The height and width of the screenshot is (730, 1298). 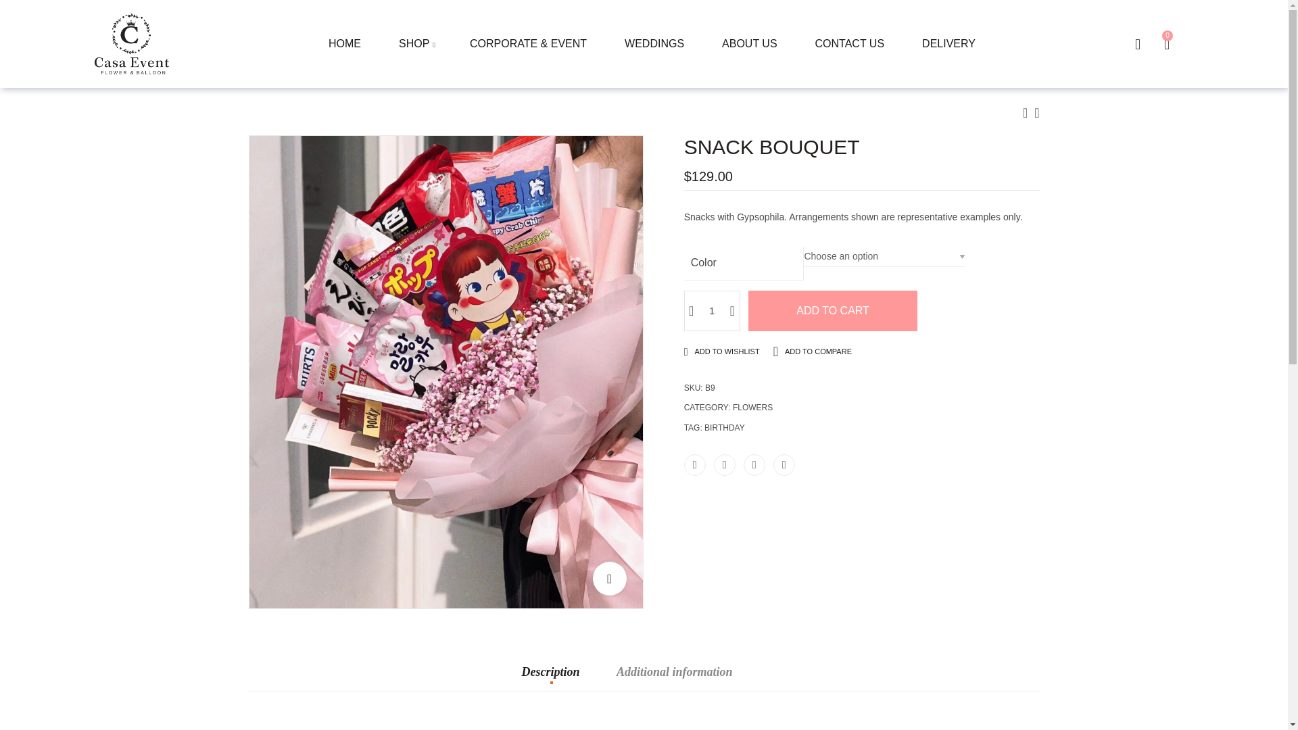 What do you see at coordinates (654, 43) in the screenshot?
I see `WEDDINGS` at bounding box center [654, 43].